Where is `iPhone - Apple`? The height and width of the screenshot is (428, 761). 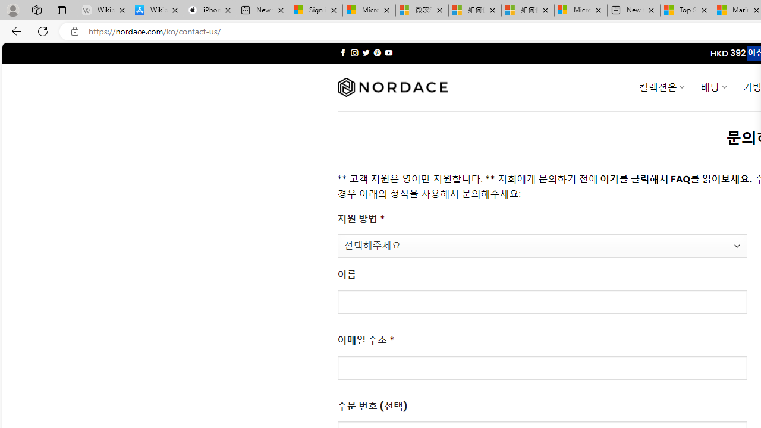 iPhone - Apple is located at coordinates (210, 11).